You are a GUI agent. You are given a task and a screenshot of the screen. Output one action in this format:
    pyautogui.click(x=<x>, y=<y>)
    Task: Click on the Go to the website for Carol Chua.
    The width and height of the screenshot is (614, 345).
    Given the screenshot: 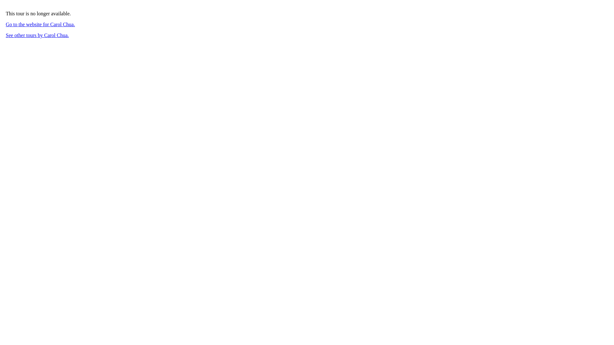 What is the action you would take?
    pyautogui.click(x=40, y=24)
    